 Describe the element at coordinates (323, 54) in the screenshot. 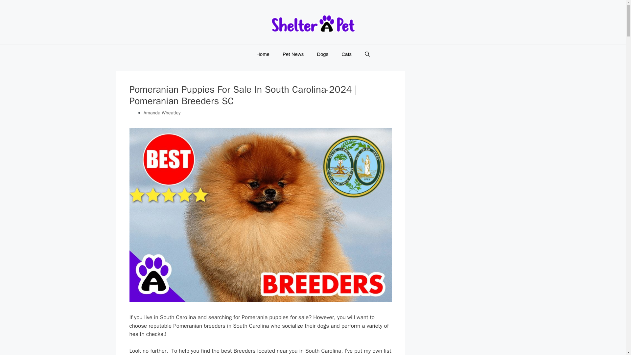

I see `Dogs` at that location.